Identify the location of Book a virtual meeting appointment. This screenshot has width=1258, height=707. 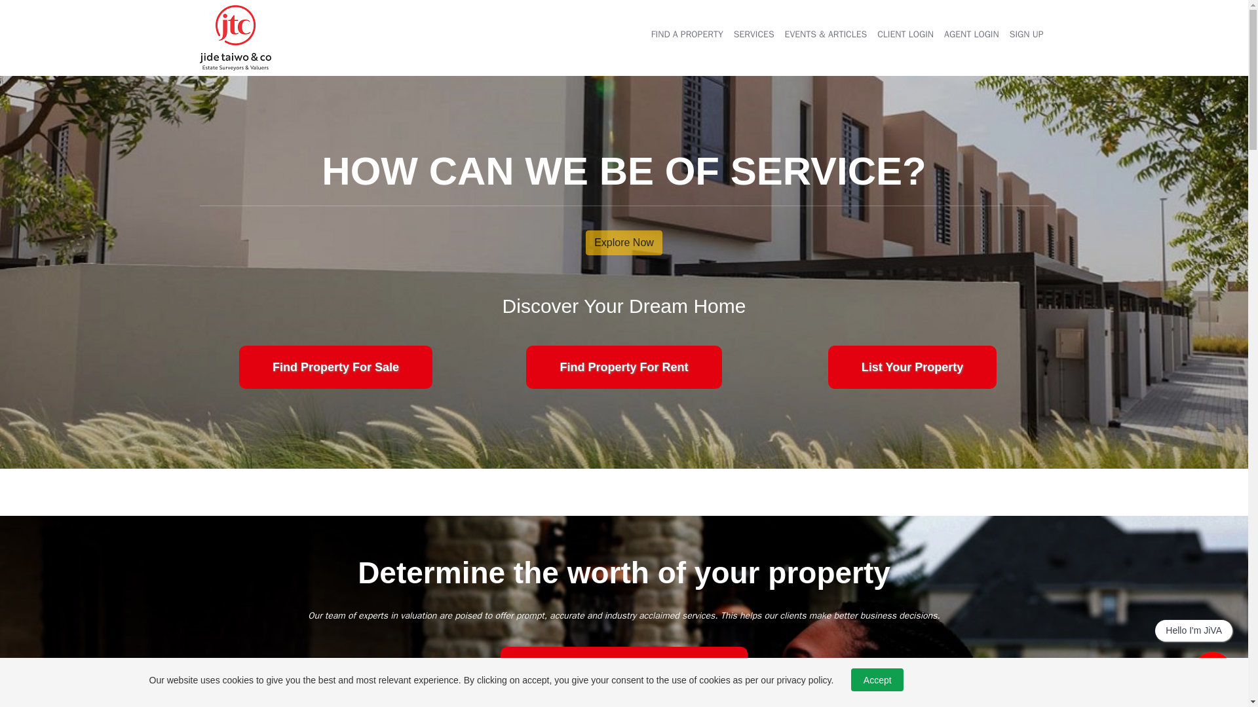
(624, 666).